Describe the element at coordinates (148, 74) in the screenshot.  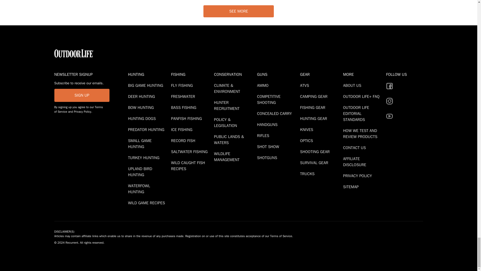
I see `Hunting` at that location.